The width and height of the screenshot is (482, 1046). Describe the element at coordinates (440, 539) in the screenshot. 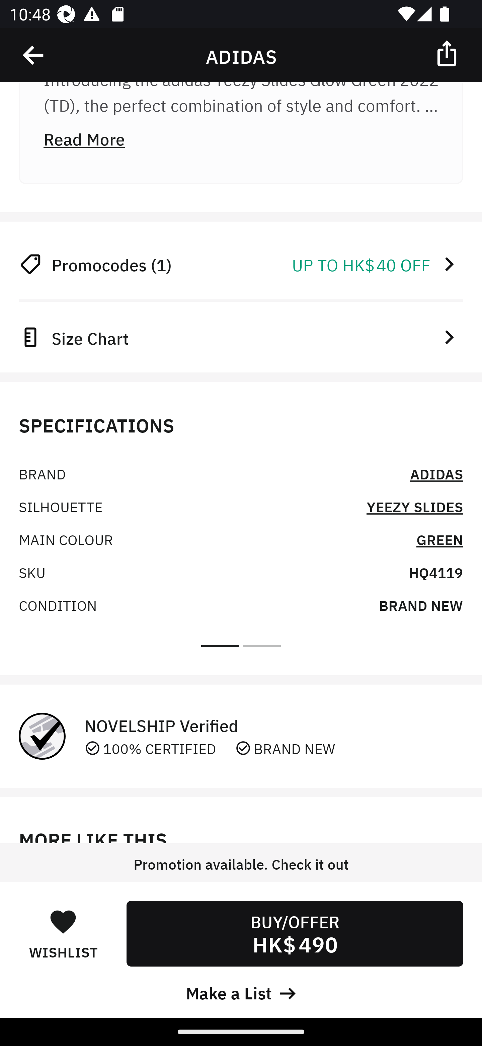

I see `GREEN` at that location.